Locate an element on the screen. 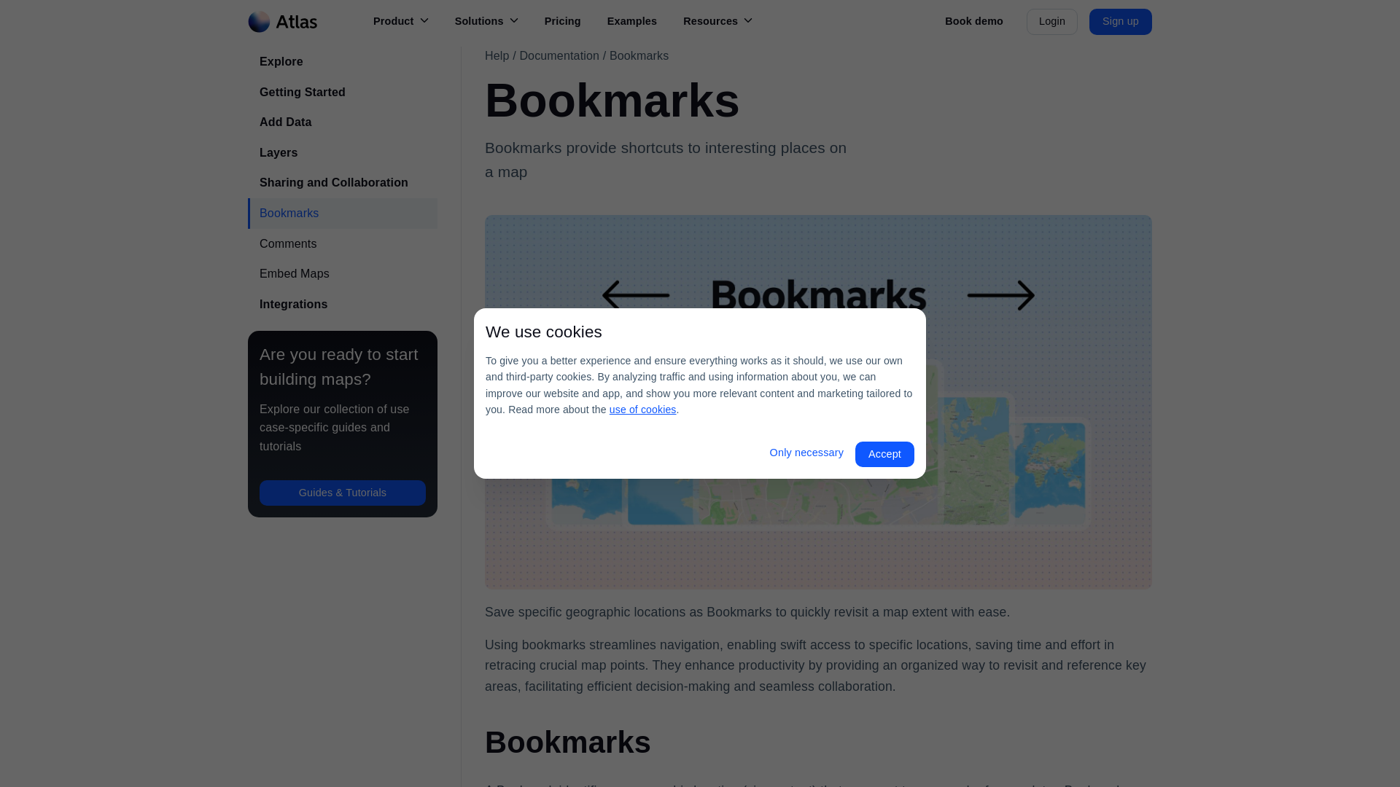 Image resolution: width=1400 pixels, height=787 pixels. Integrations is located at coordinates (342, 305).